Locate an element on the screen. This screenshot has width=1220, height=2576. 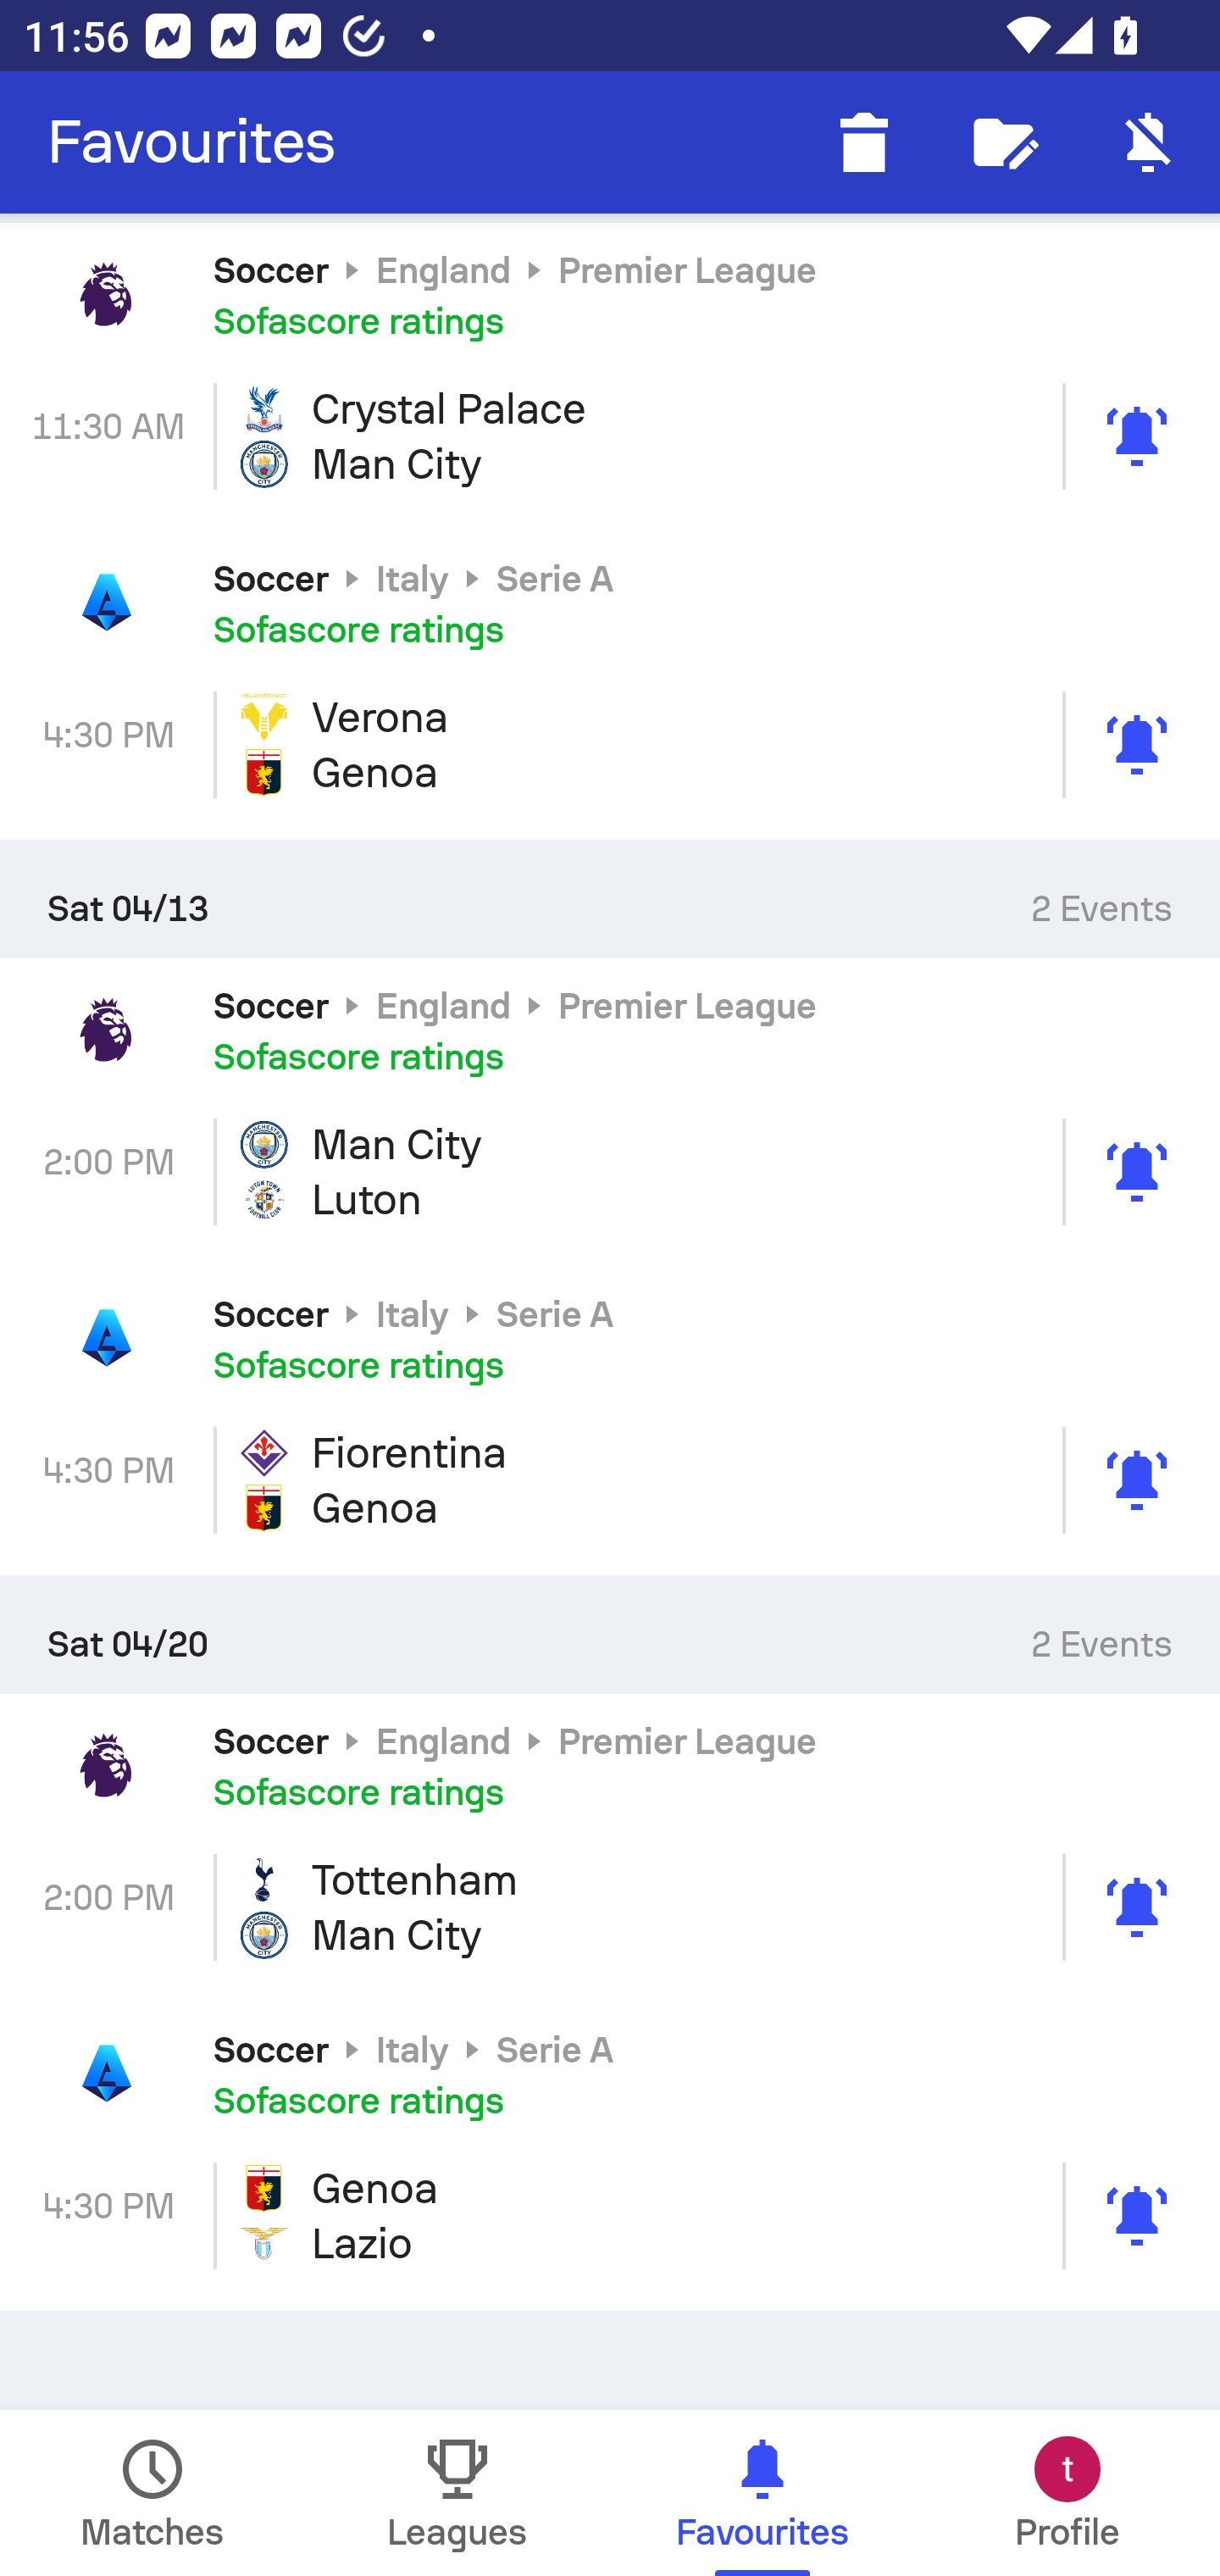
Sat 04/13 2 Events is located at coordinates (610, 898).